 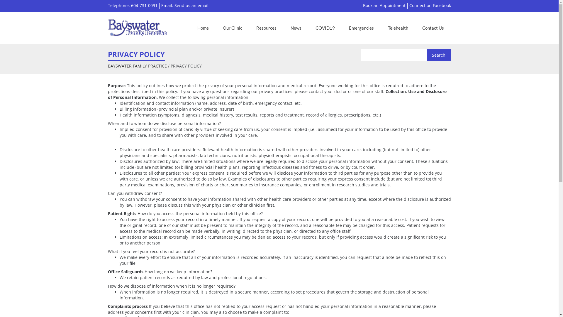 I want to click on BAYSWATER FAMILY PRACTICE, so click(x=137, y=66).